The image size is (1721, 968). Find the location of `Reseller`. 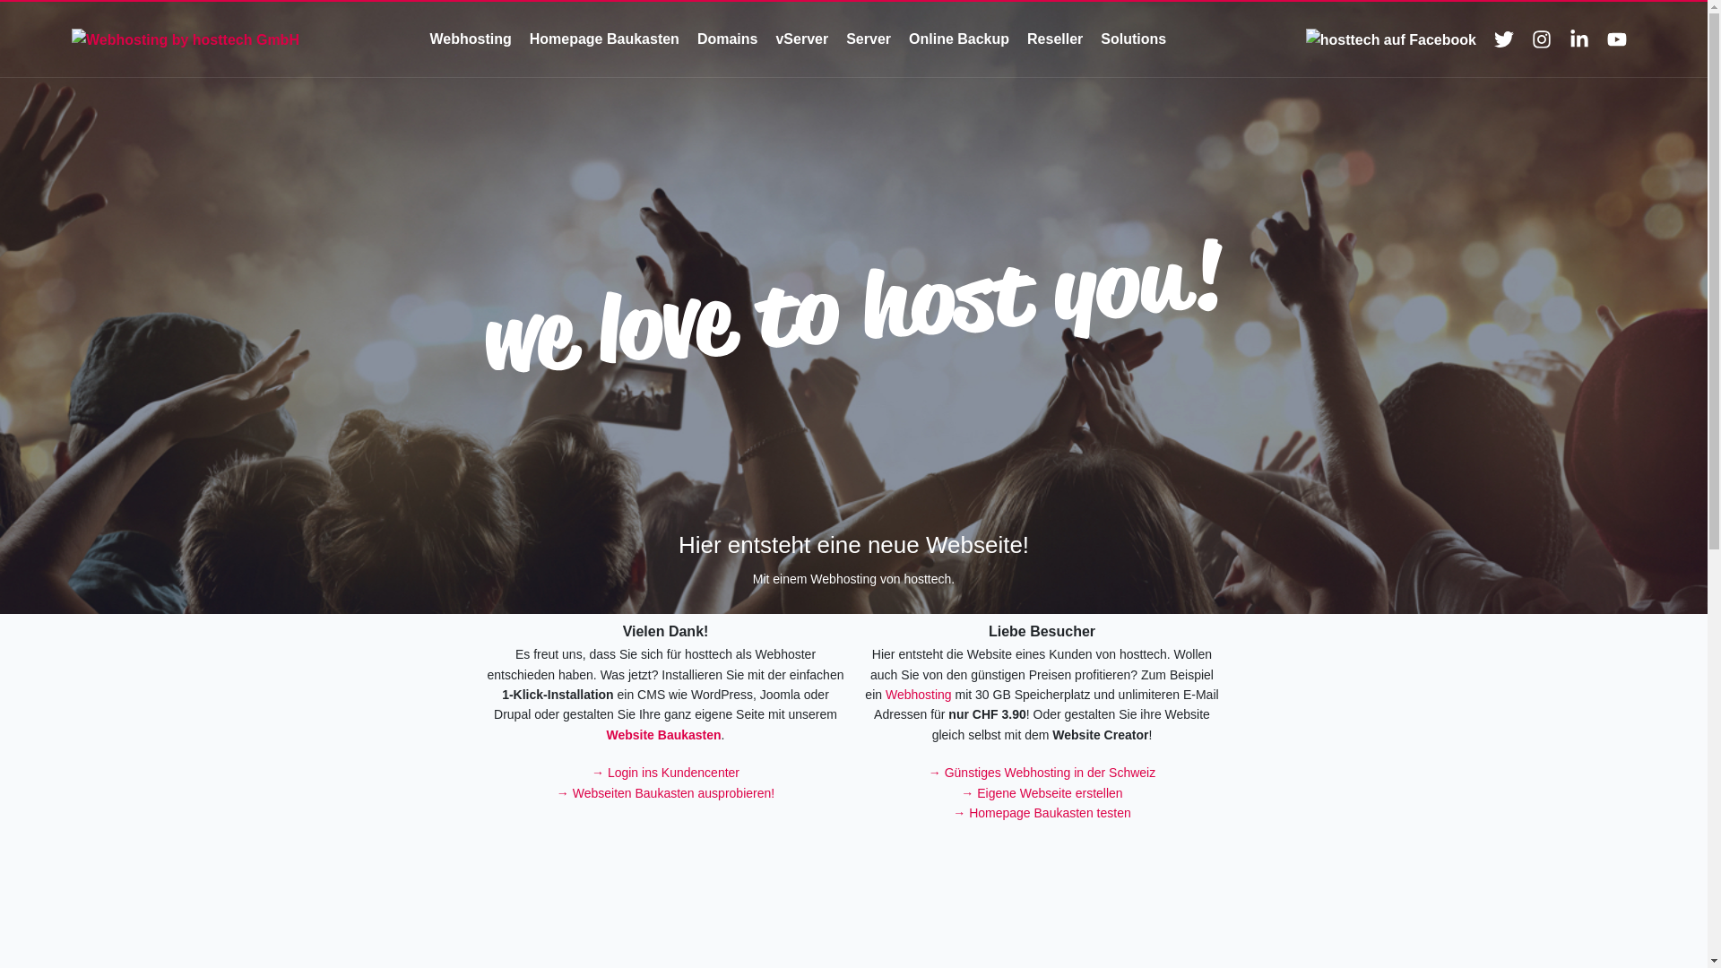

Reseller is located at coordinates (1055, 39).